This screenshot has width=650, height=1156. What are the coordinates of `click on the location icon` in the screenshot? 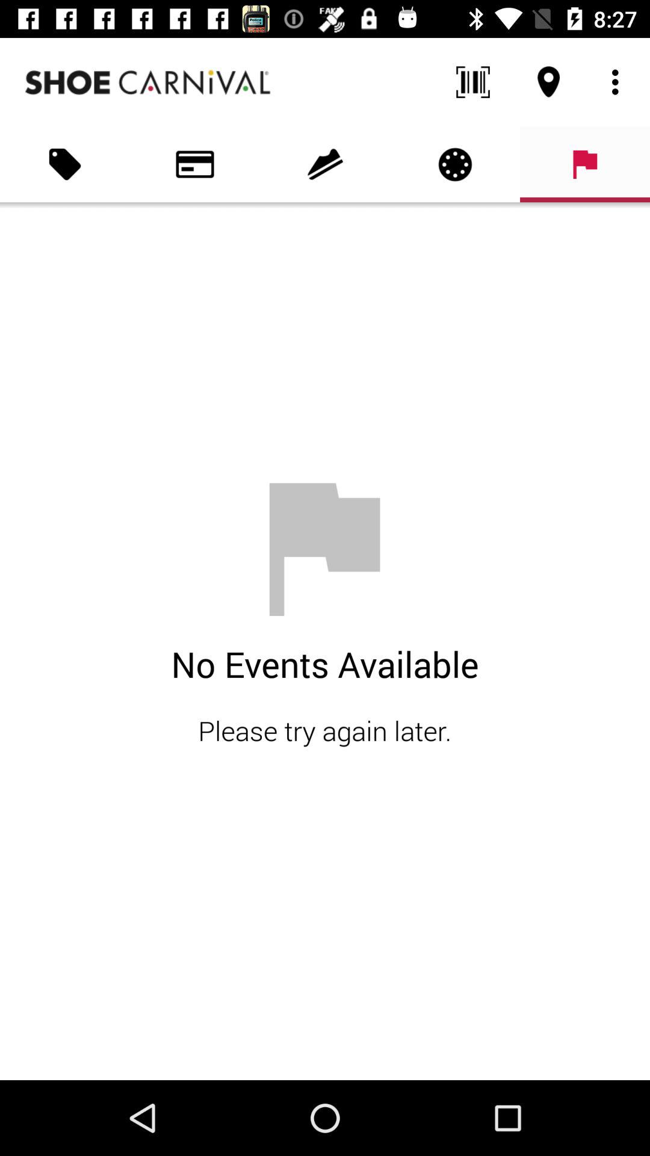 It's located at (549, 82).